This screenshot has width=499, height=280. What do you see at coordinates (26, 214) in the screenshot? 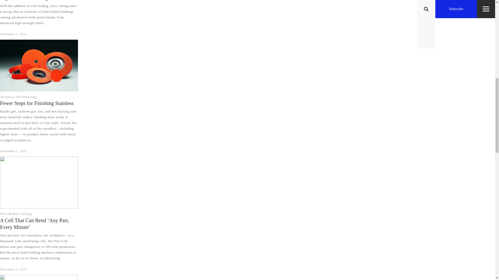
I see `Tooling` at bounding box center [26, 214].